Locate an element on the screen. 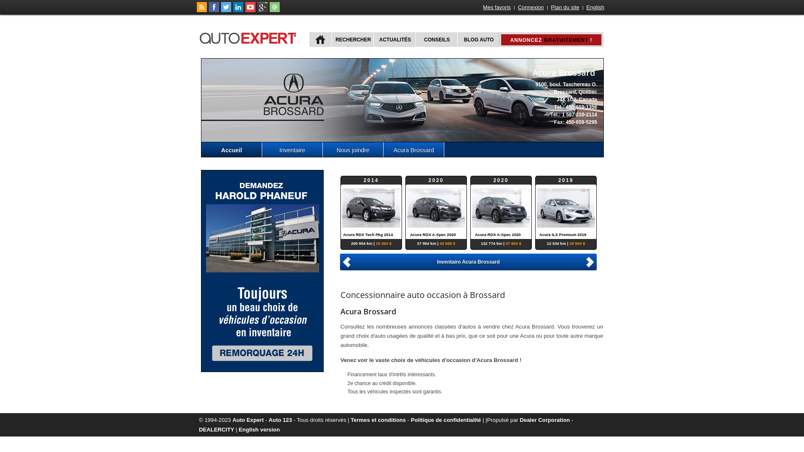  Plan du site is located at coordinates (565, 8).